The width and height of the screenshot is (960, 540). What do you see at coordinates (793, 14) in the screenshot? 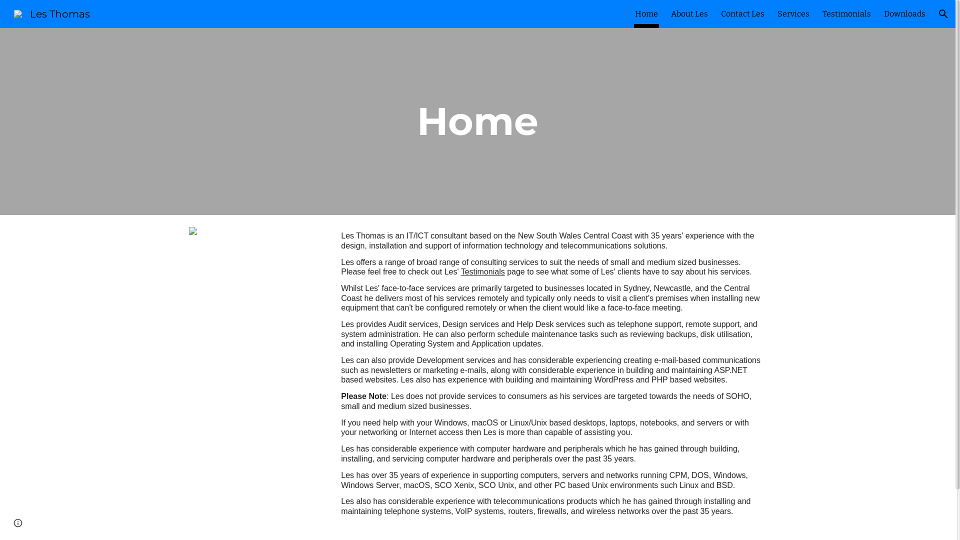
I see `Services` at bounding box center [793, 14].